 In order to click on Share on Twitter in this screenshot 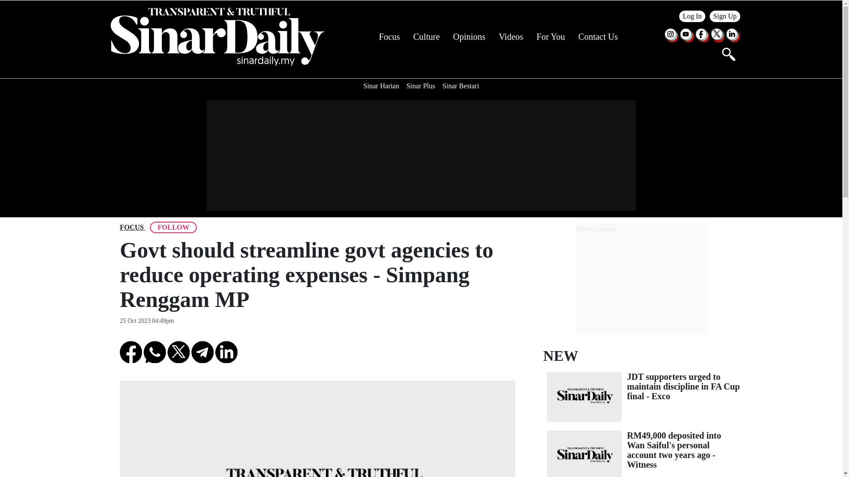, I will do `click(178, 352)`.